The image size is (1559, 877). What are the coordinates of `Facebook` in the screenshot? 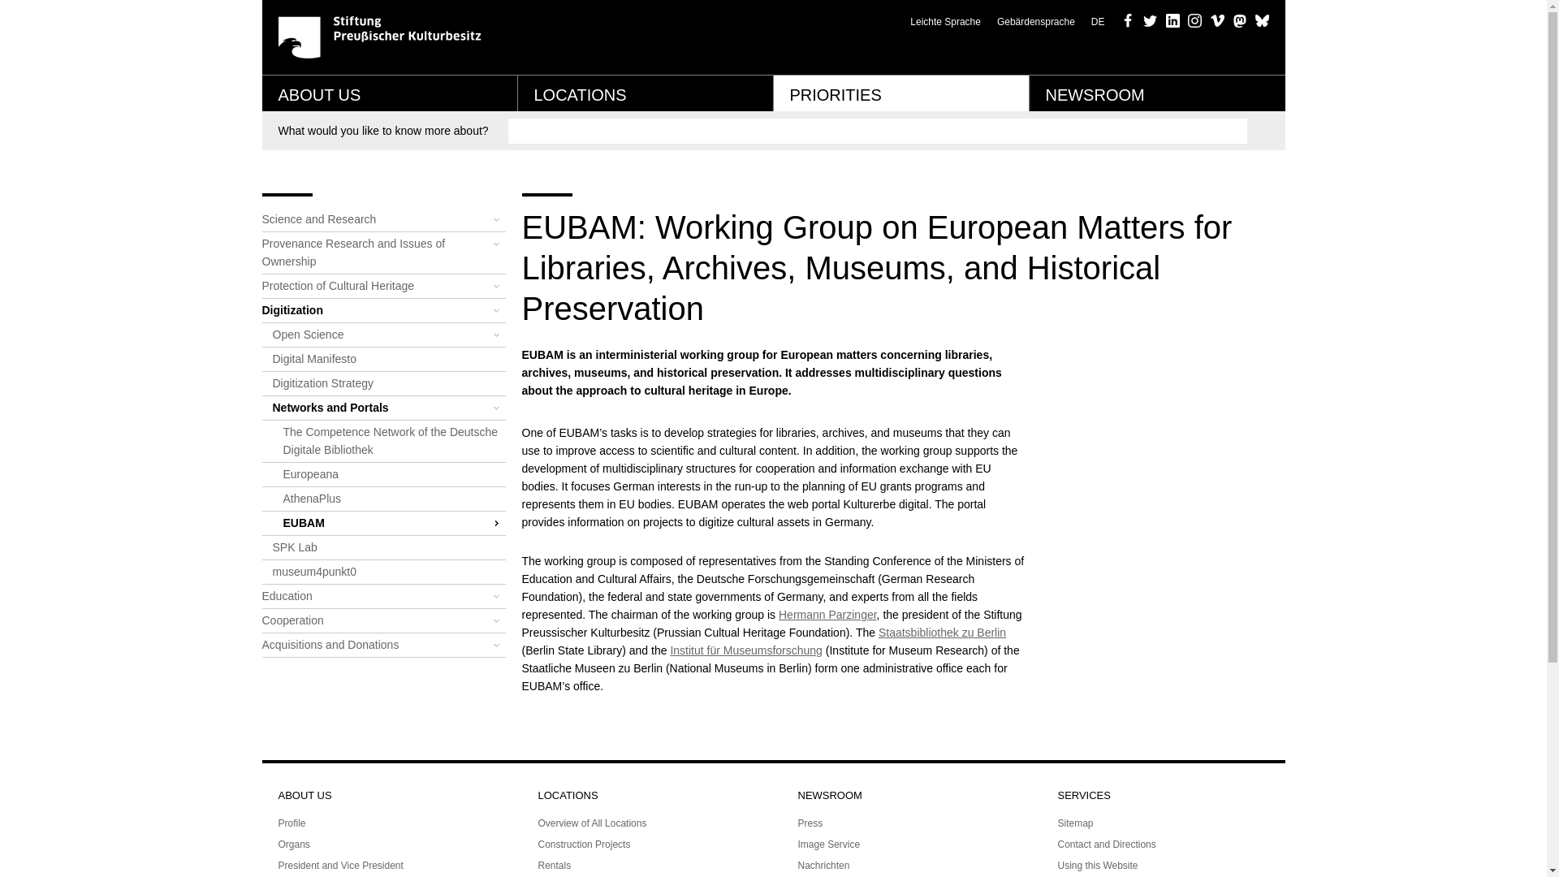 It's located at (1127, 20).